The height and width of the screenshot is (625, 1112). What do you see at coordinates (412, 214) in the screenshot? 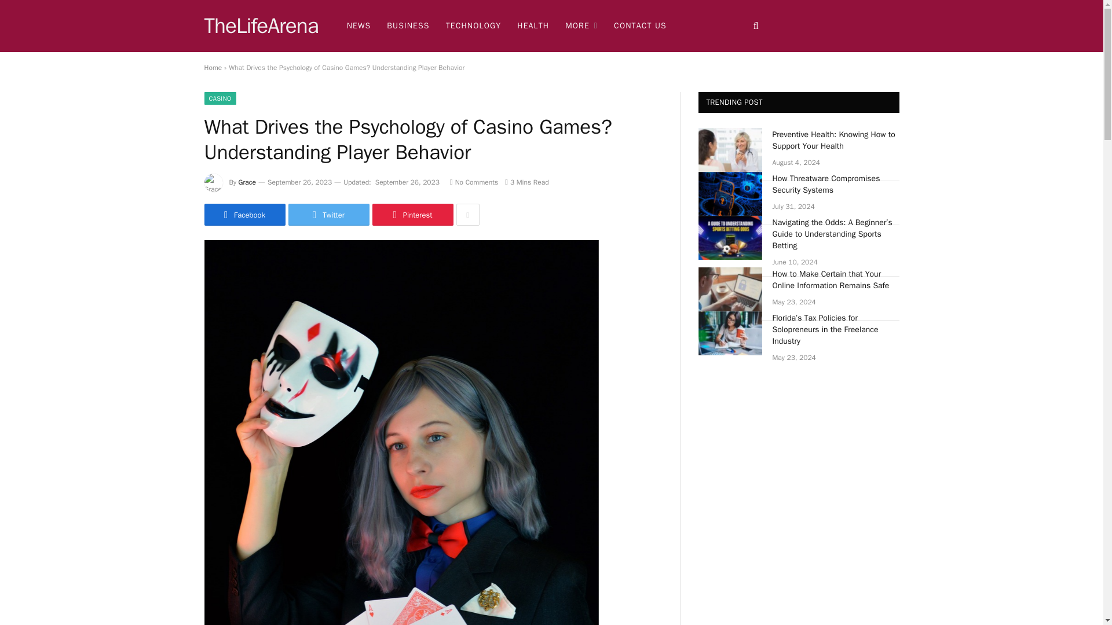
I see `Share on Pinterest` at bounding box center [412, 214].